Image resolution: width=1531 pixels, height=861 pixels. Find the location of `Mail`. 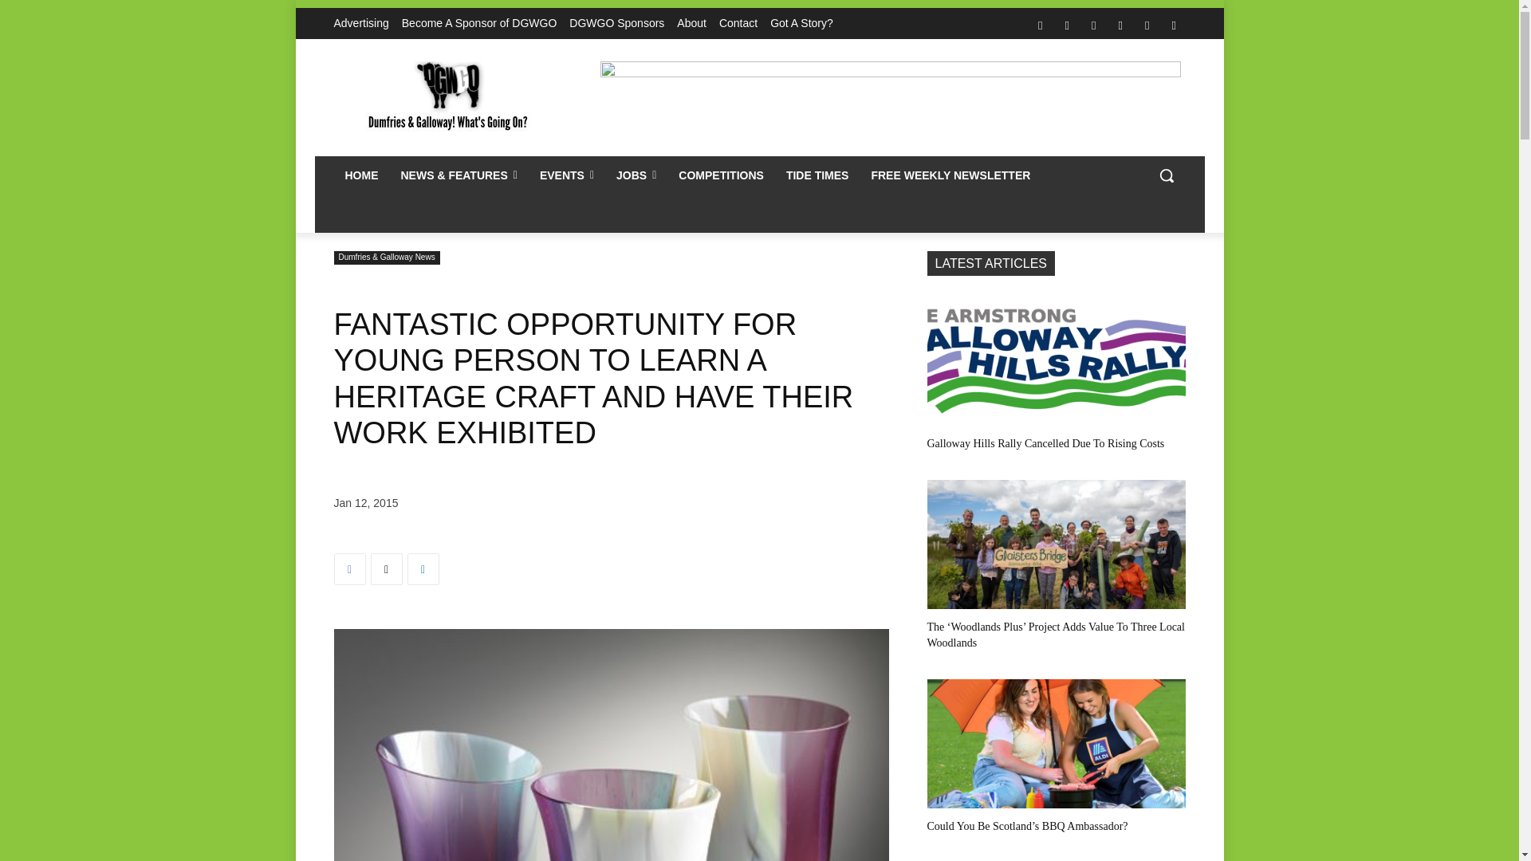

Mail is located at coordinates (1094, 26).